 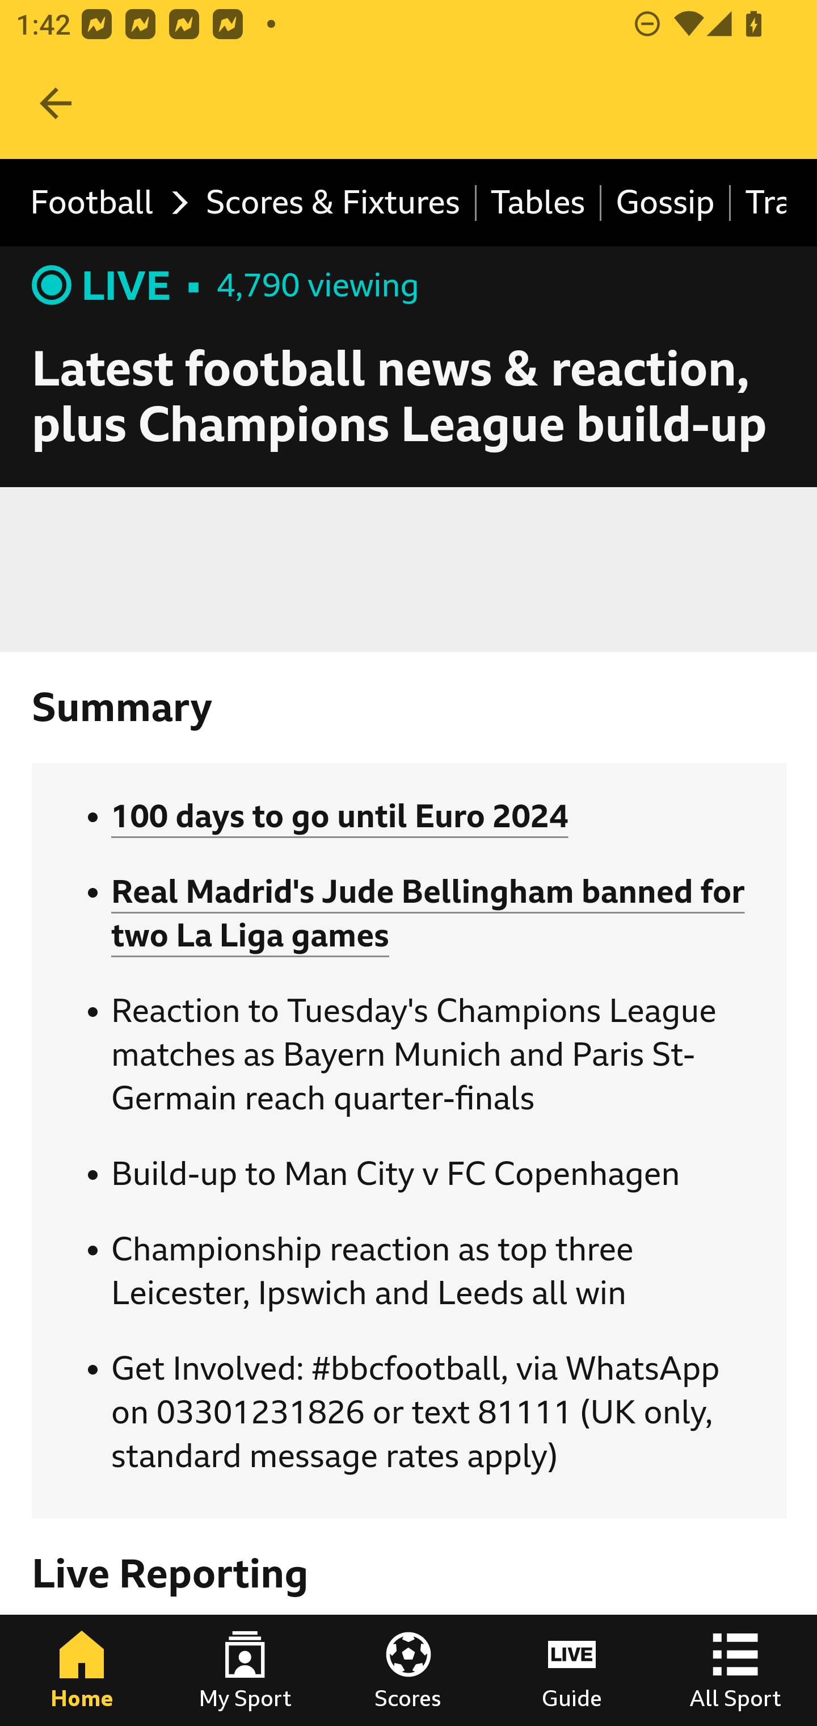 What do you see at coordinates (735, 1670) in the screenshot?
I see `All Sport` at bounding box center [735, 1670].